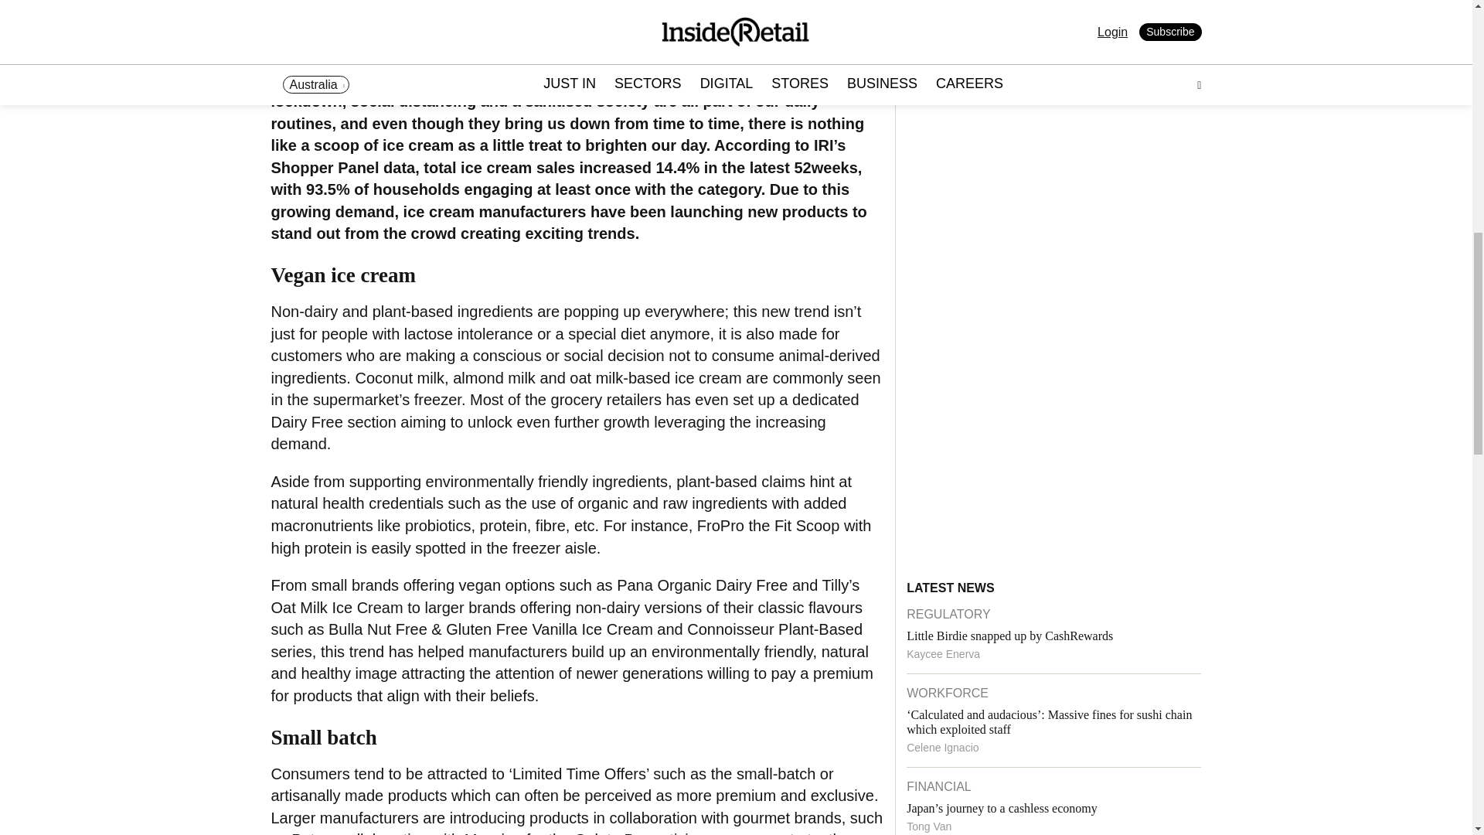 The width and height of the screenshot is (1484, 835). Describe the element at coordinates (1022, 728) in the screenshot. I see `3rd party ad content` at that location.